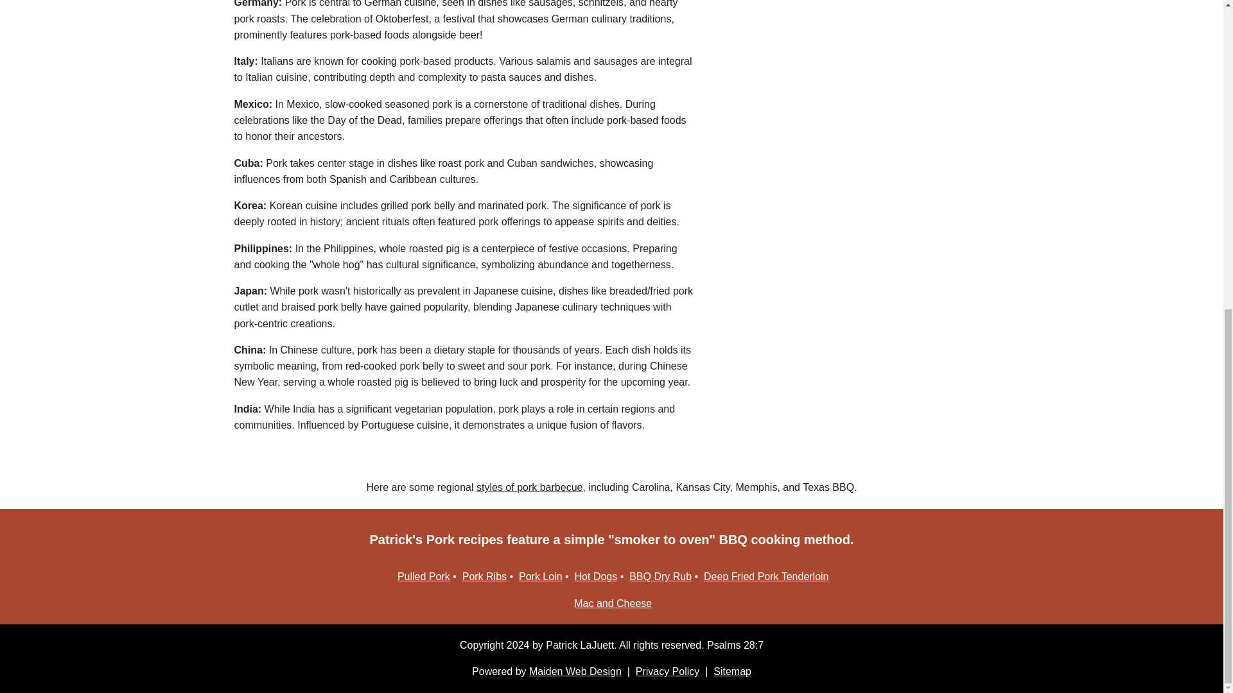  Describe the element at coordinates (575, 671) in the screenshot. I see `Maiden Web Design` at that location.